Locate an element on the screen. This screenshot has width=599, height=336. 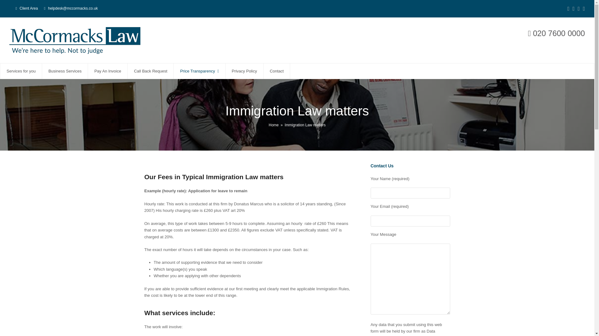
Business Services is located at coordinates (65, 71).